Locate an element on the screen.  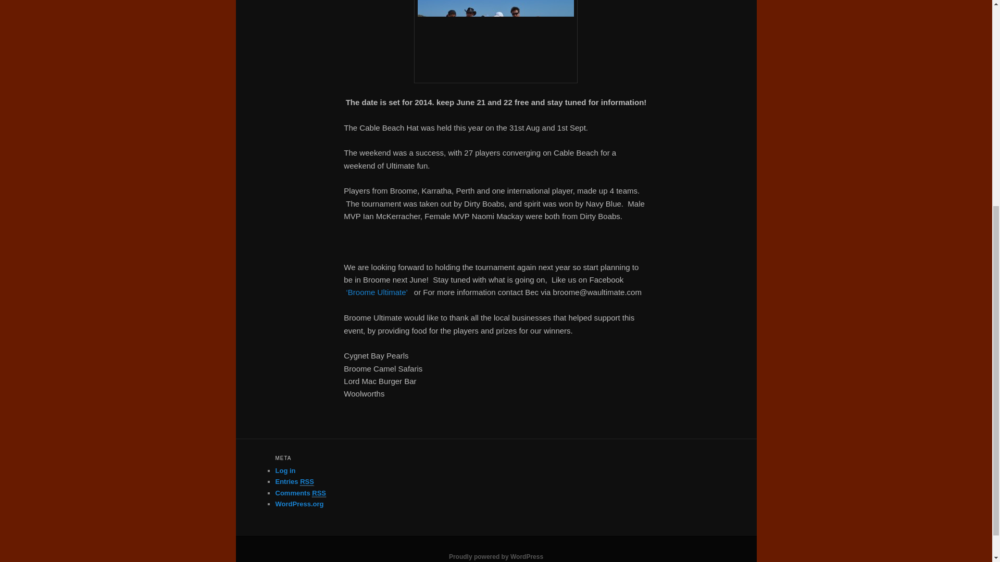
Really Simple Syndication is located at coordinates (319, 492).